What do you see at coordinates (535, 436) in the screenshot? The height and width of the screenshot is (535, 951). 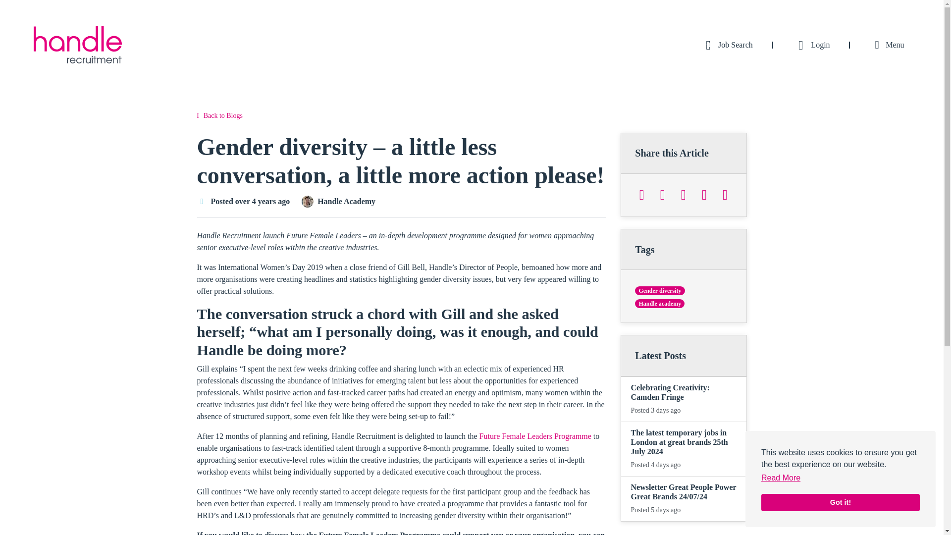 I see `Future Female Leaders Programme` at bounding box center [535, 436].